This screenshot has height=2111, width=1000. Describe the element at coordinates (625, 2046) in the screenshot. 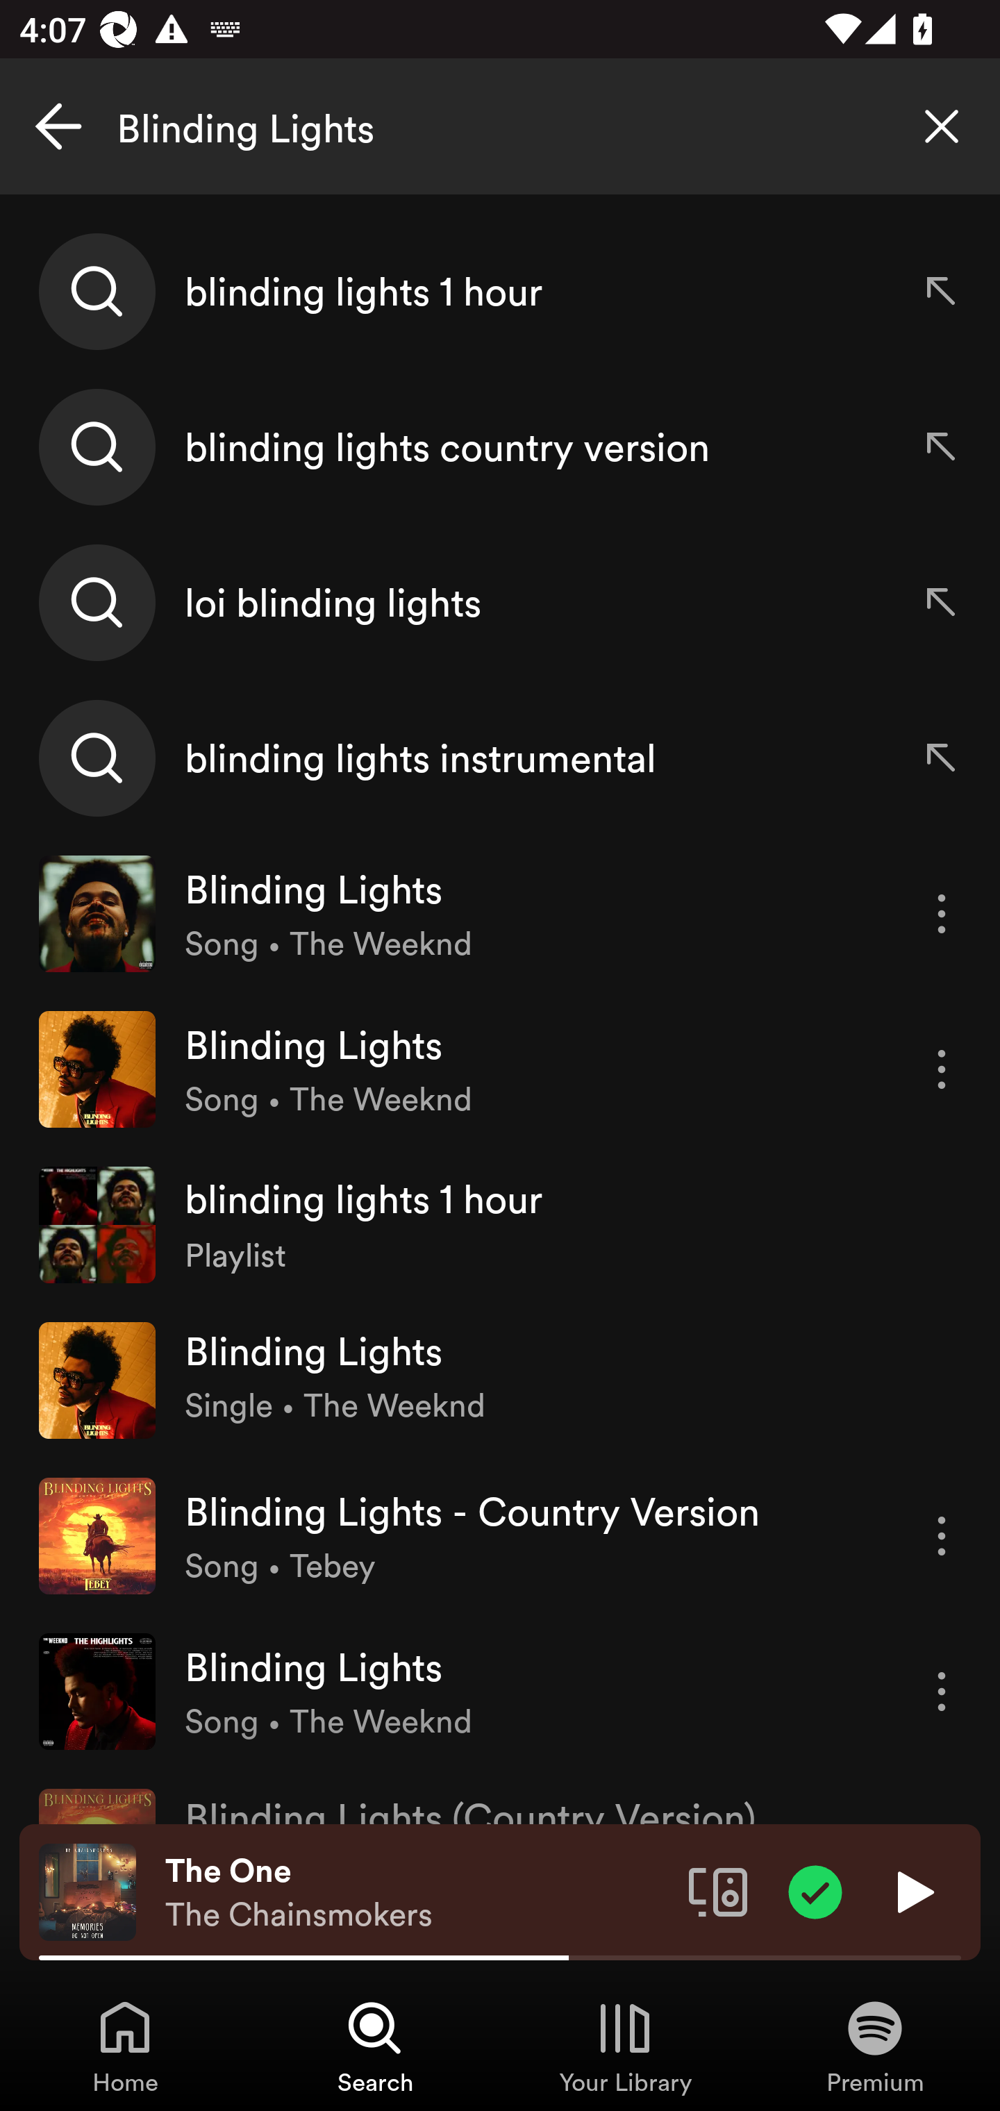

I see `Your Library, Tab 3 of 4 Your Library Your Library` at that location.